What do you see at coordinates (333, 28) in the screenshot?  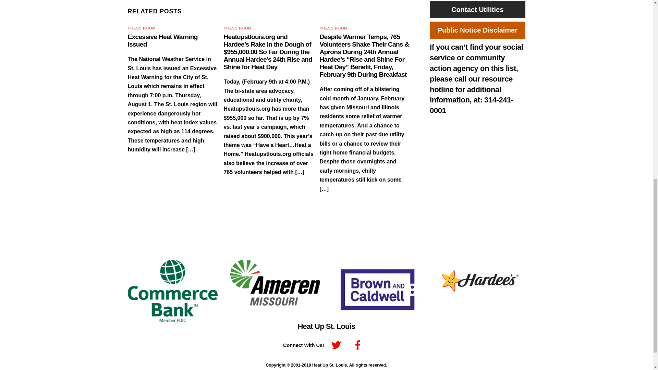 I see `PRESS ROOM` at bounding box center [333, 28].